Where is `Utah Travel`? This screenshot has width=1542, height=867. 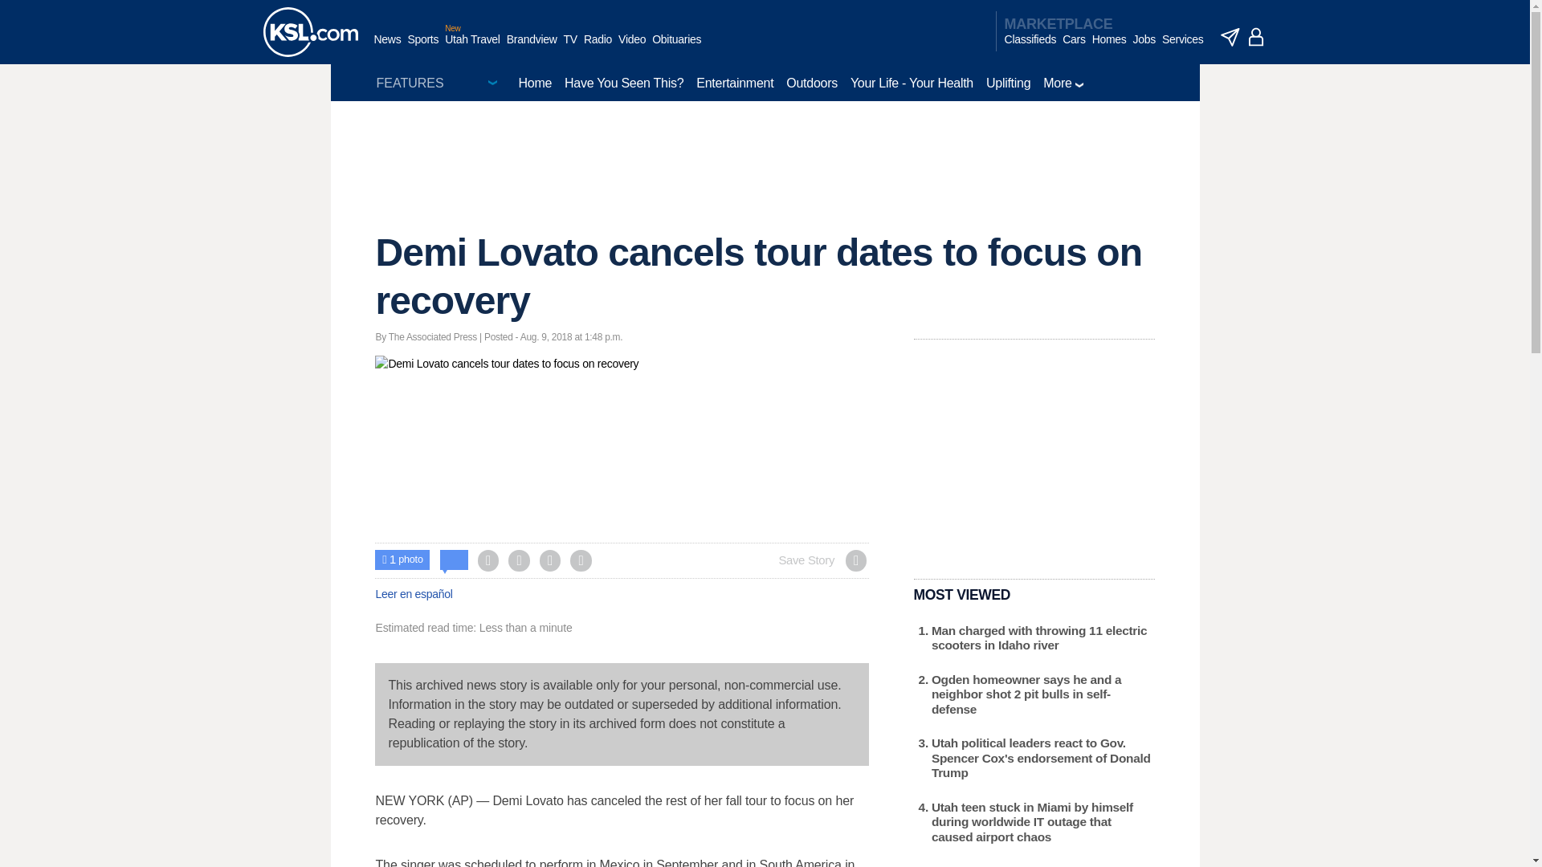 Utah Travel is located at coordinates (472, 47).